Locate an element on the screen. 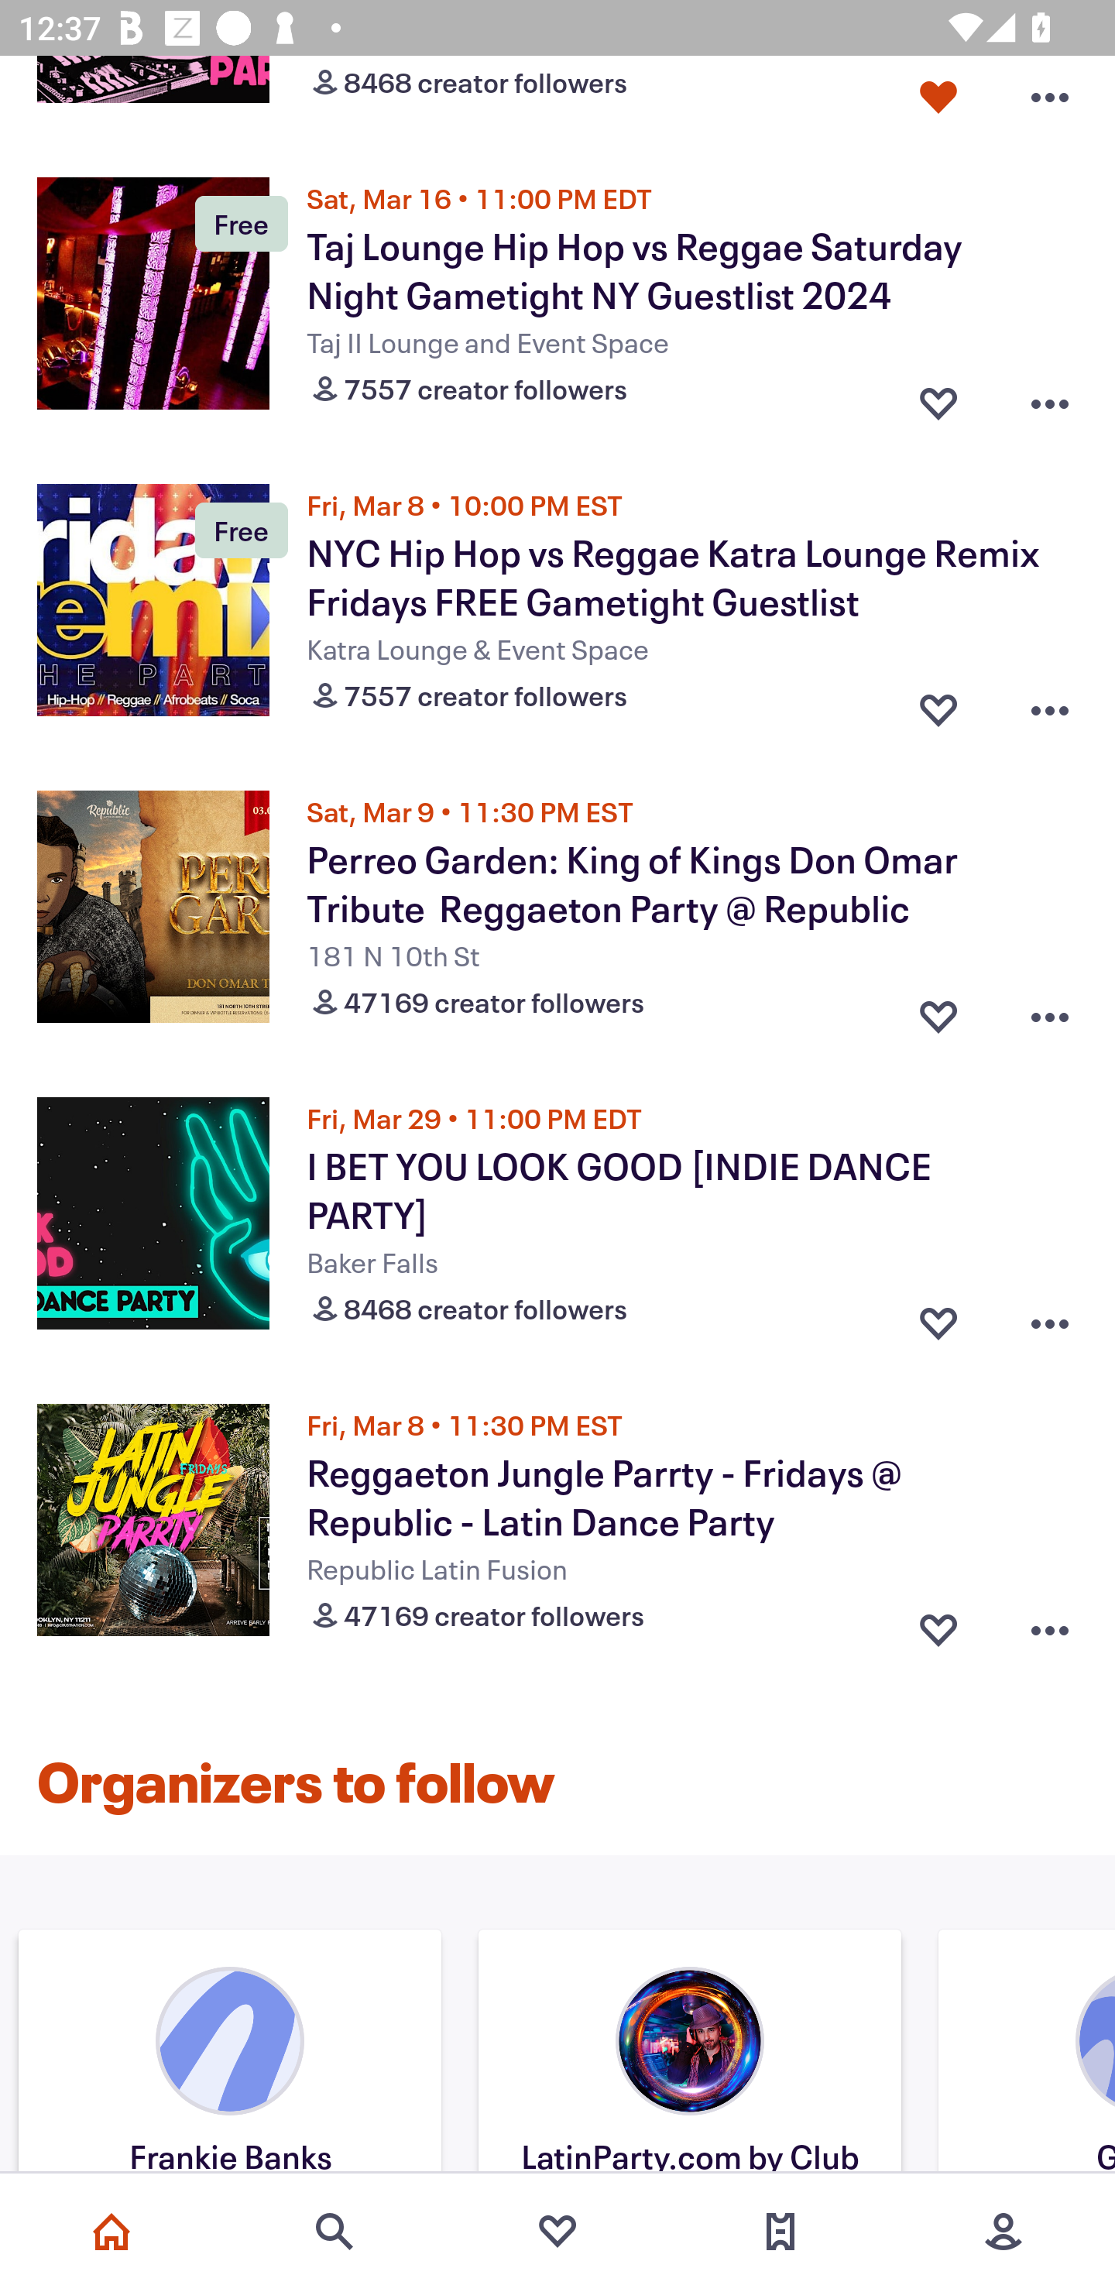  Organizer's image LatinParty.com by Club Cache is located at coordinates (689, 2054).